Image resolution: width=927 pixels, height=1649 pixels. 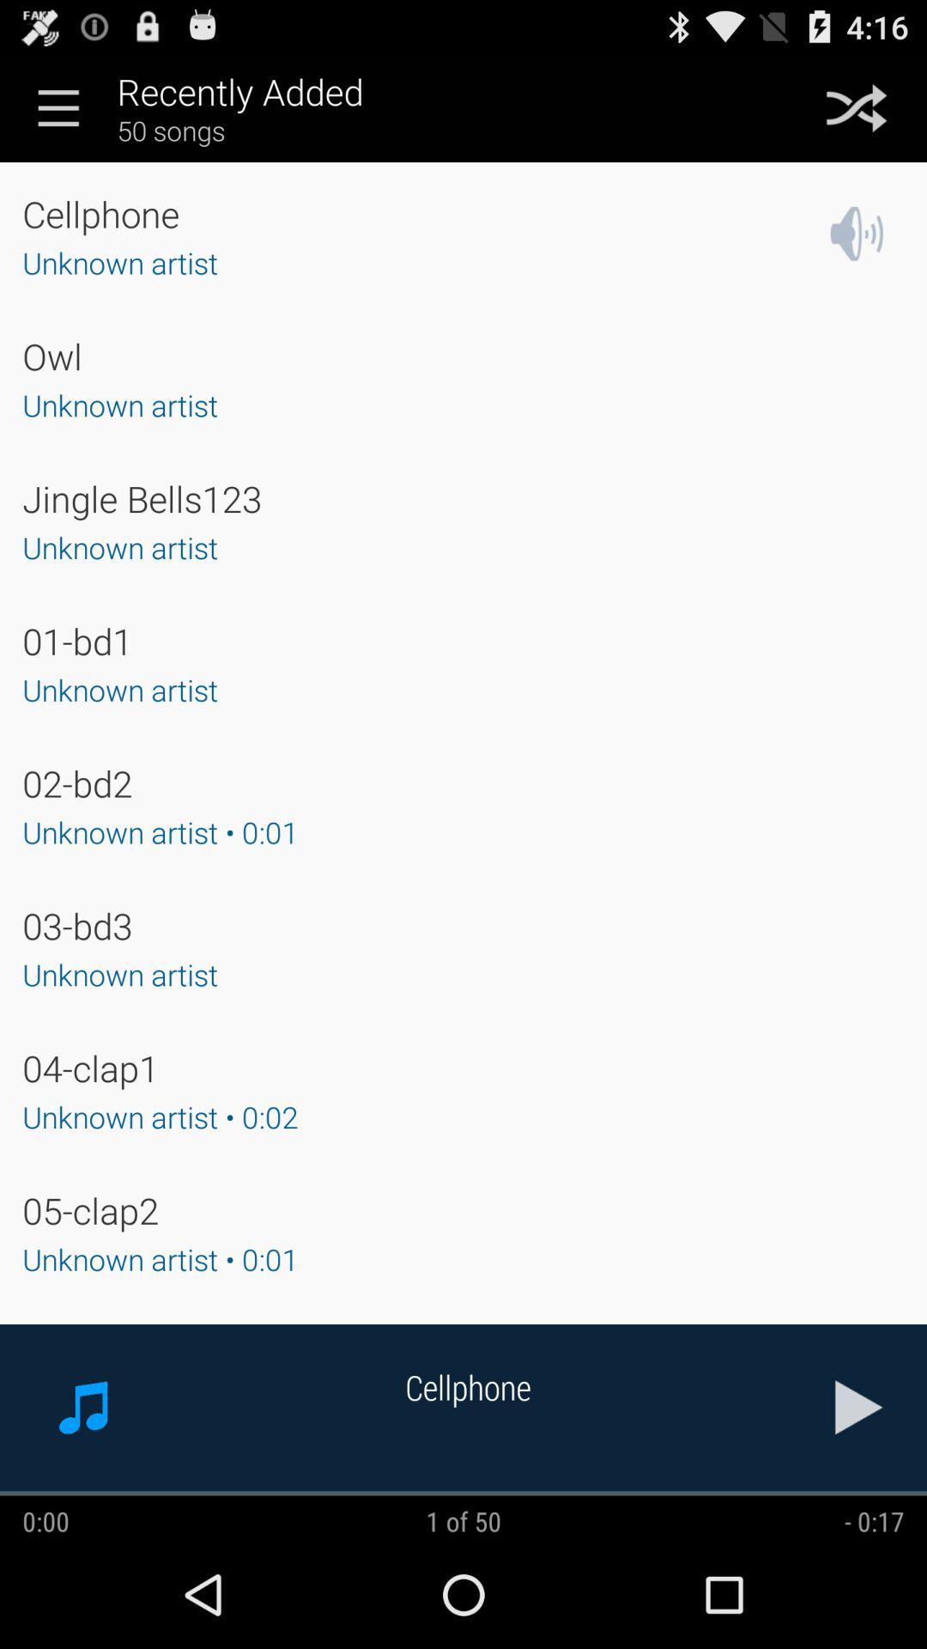 I want to click on launch the icon to the right of the recently added, so click(x=857, y=107).